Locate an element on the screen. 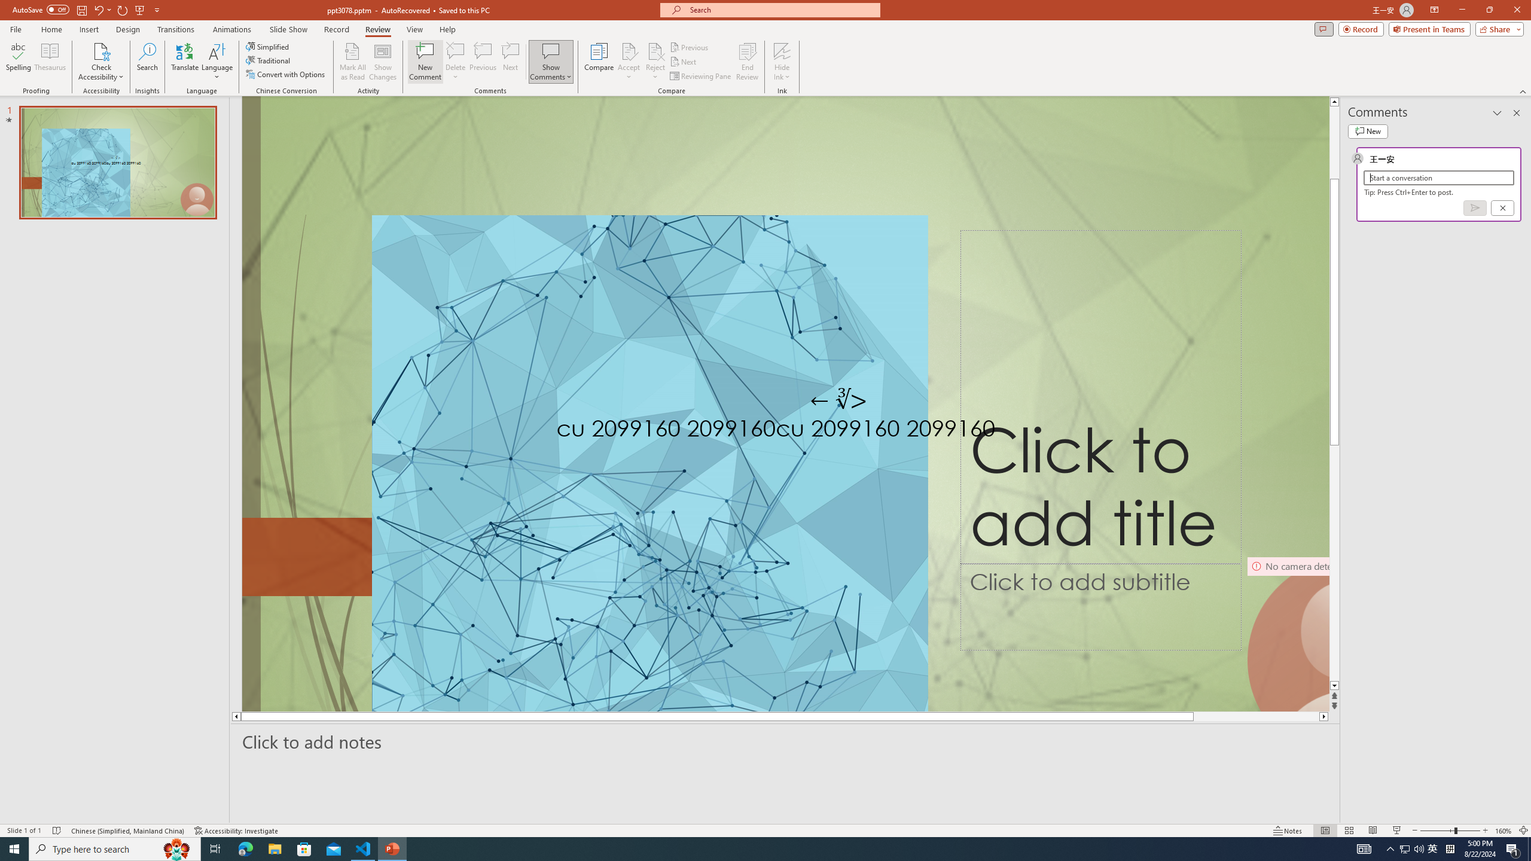 Image resolution: width=1531 pixels, height=861 pixels. Previous is located at coordinates (690, 47).